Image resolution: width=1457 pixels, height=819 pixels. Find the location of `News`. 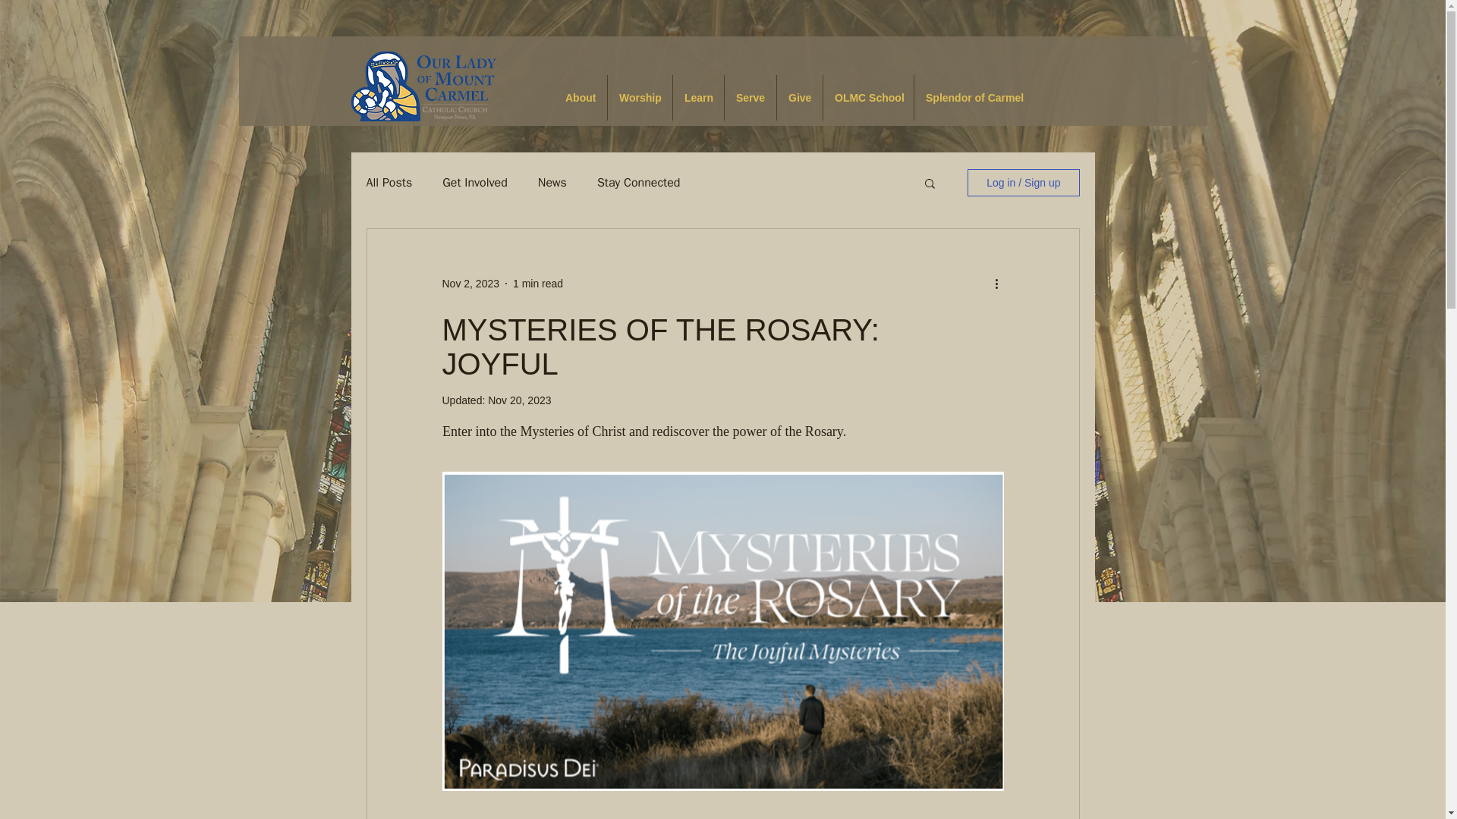

News is located at coordinates (552, 182).